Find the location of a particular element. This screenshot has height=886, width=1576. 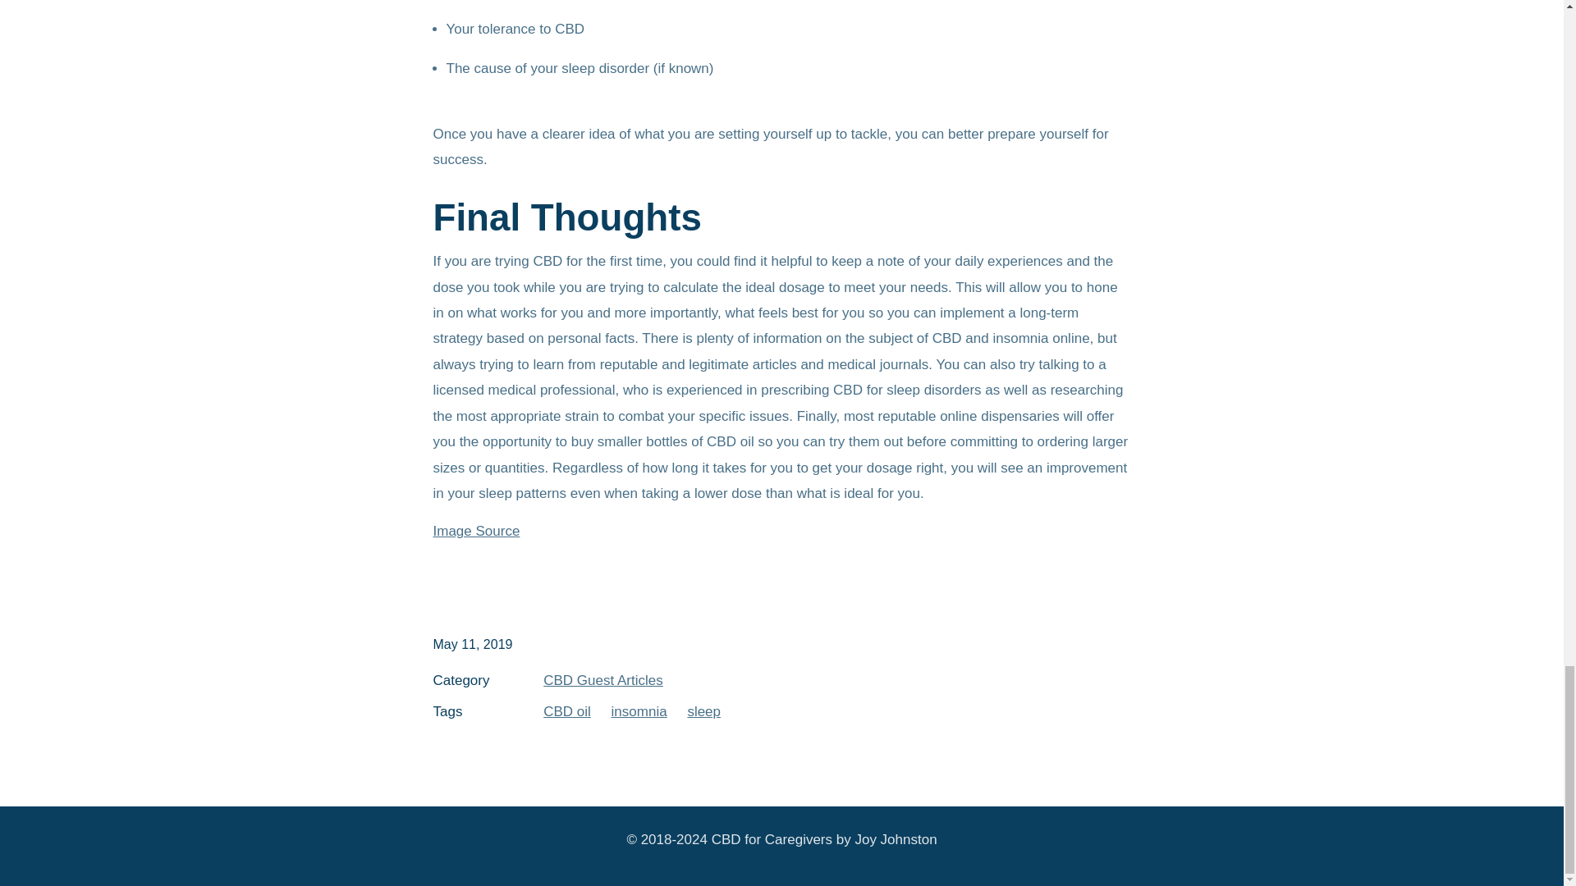

sleep is located at coordinates (703, 710).